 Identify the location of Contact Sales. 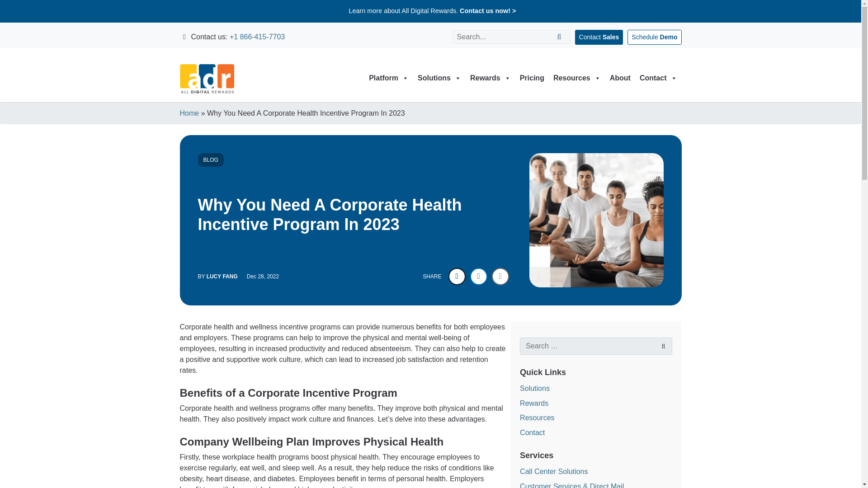
(599, 37).